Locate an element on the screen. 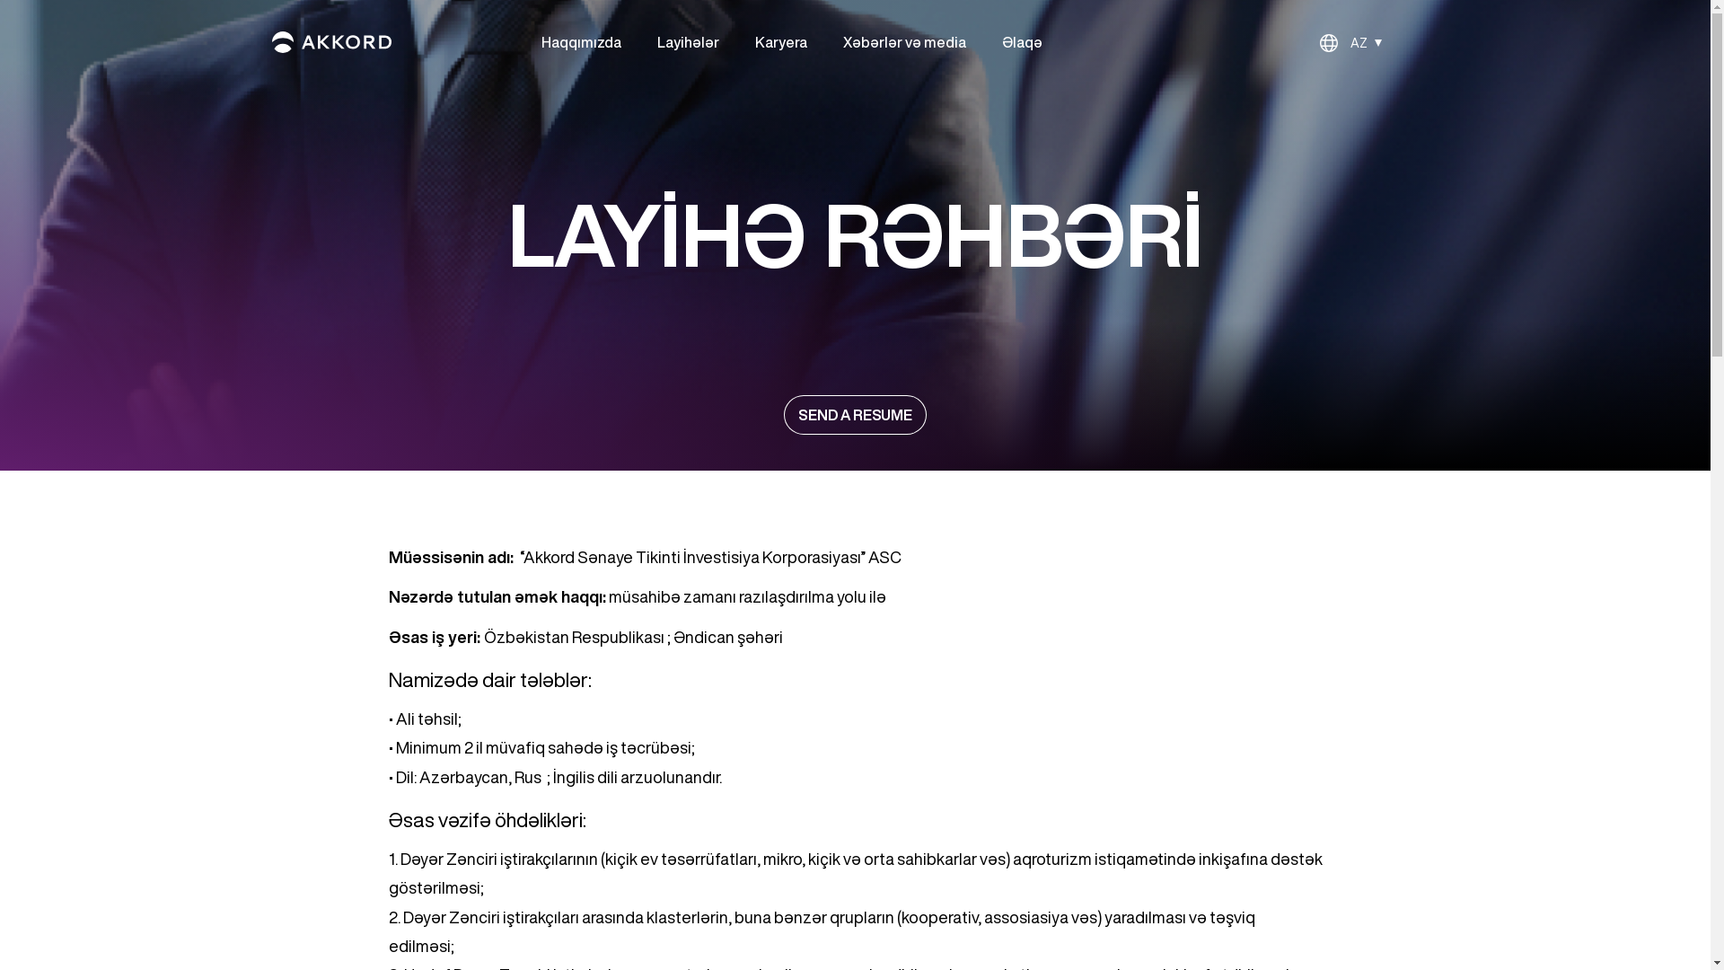  Karyera is located at coordinates (780, 41).